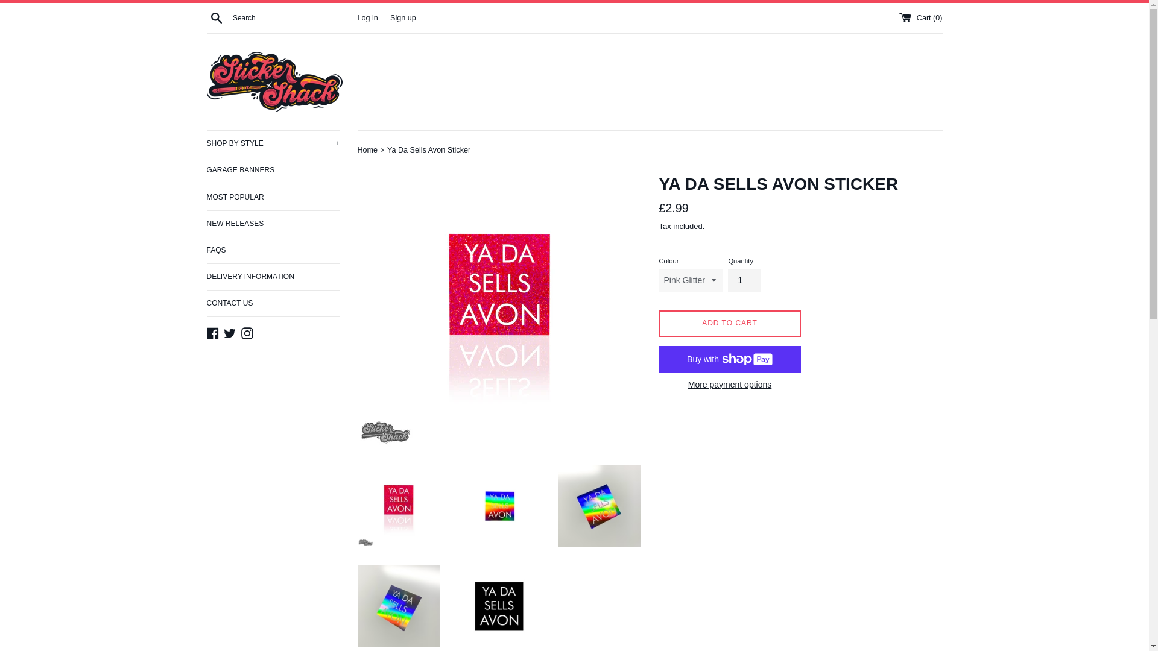 This screenshot has height=651, width=1158. Describe the element at coordinates (229, 332) in the screenshot. I see `Twitter` at that location.